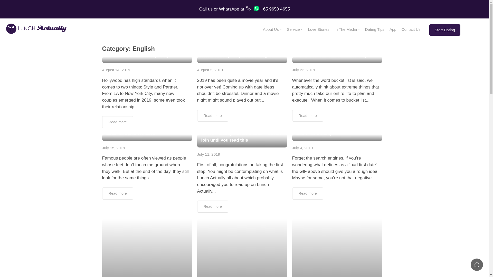  Describe the element at coordinates (229, 9) in the screenshot. I see `WhatsApp` at that location.